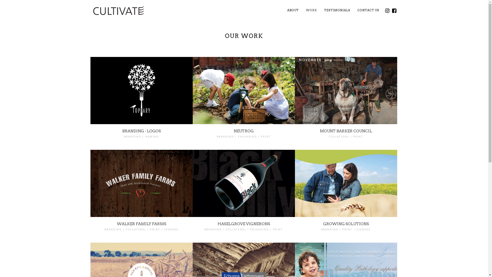 This screenshot has height=277, width=492. Describe the element at coordinates (368, 11) in the screenshot. I see `CONTACT US` at that location.